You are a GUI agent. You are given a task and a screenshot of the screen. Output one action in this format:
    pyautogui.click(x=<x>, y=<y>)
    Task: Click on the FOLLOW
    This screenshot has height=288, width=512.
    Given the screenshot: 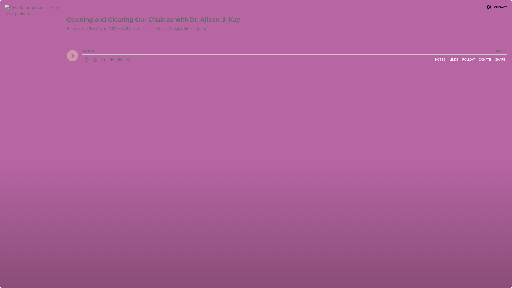 What is the action you would take?
    pyautogui.click(x=468, y=59)
    